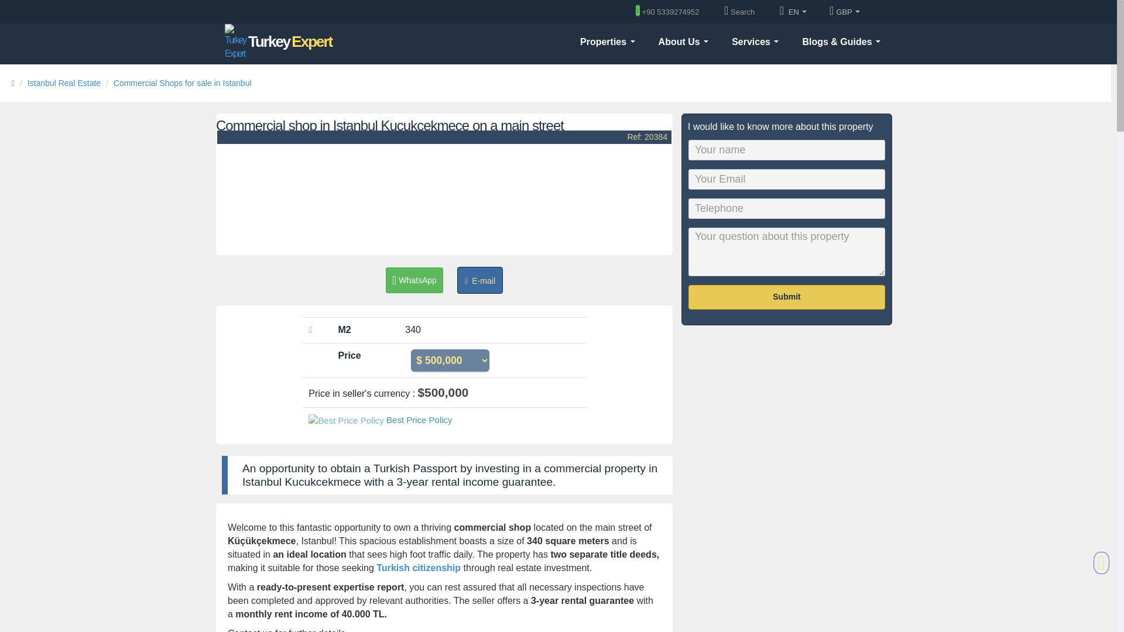  I want to click on EN, so click(793, 12).